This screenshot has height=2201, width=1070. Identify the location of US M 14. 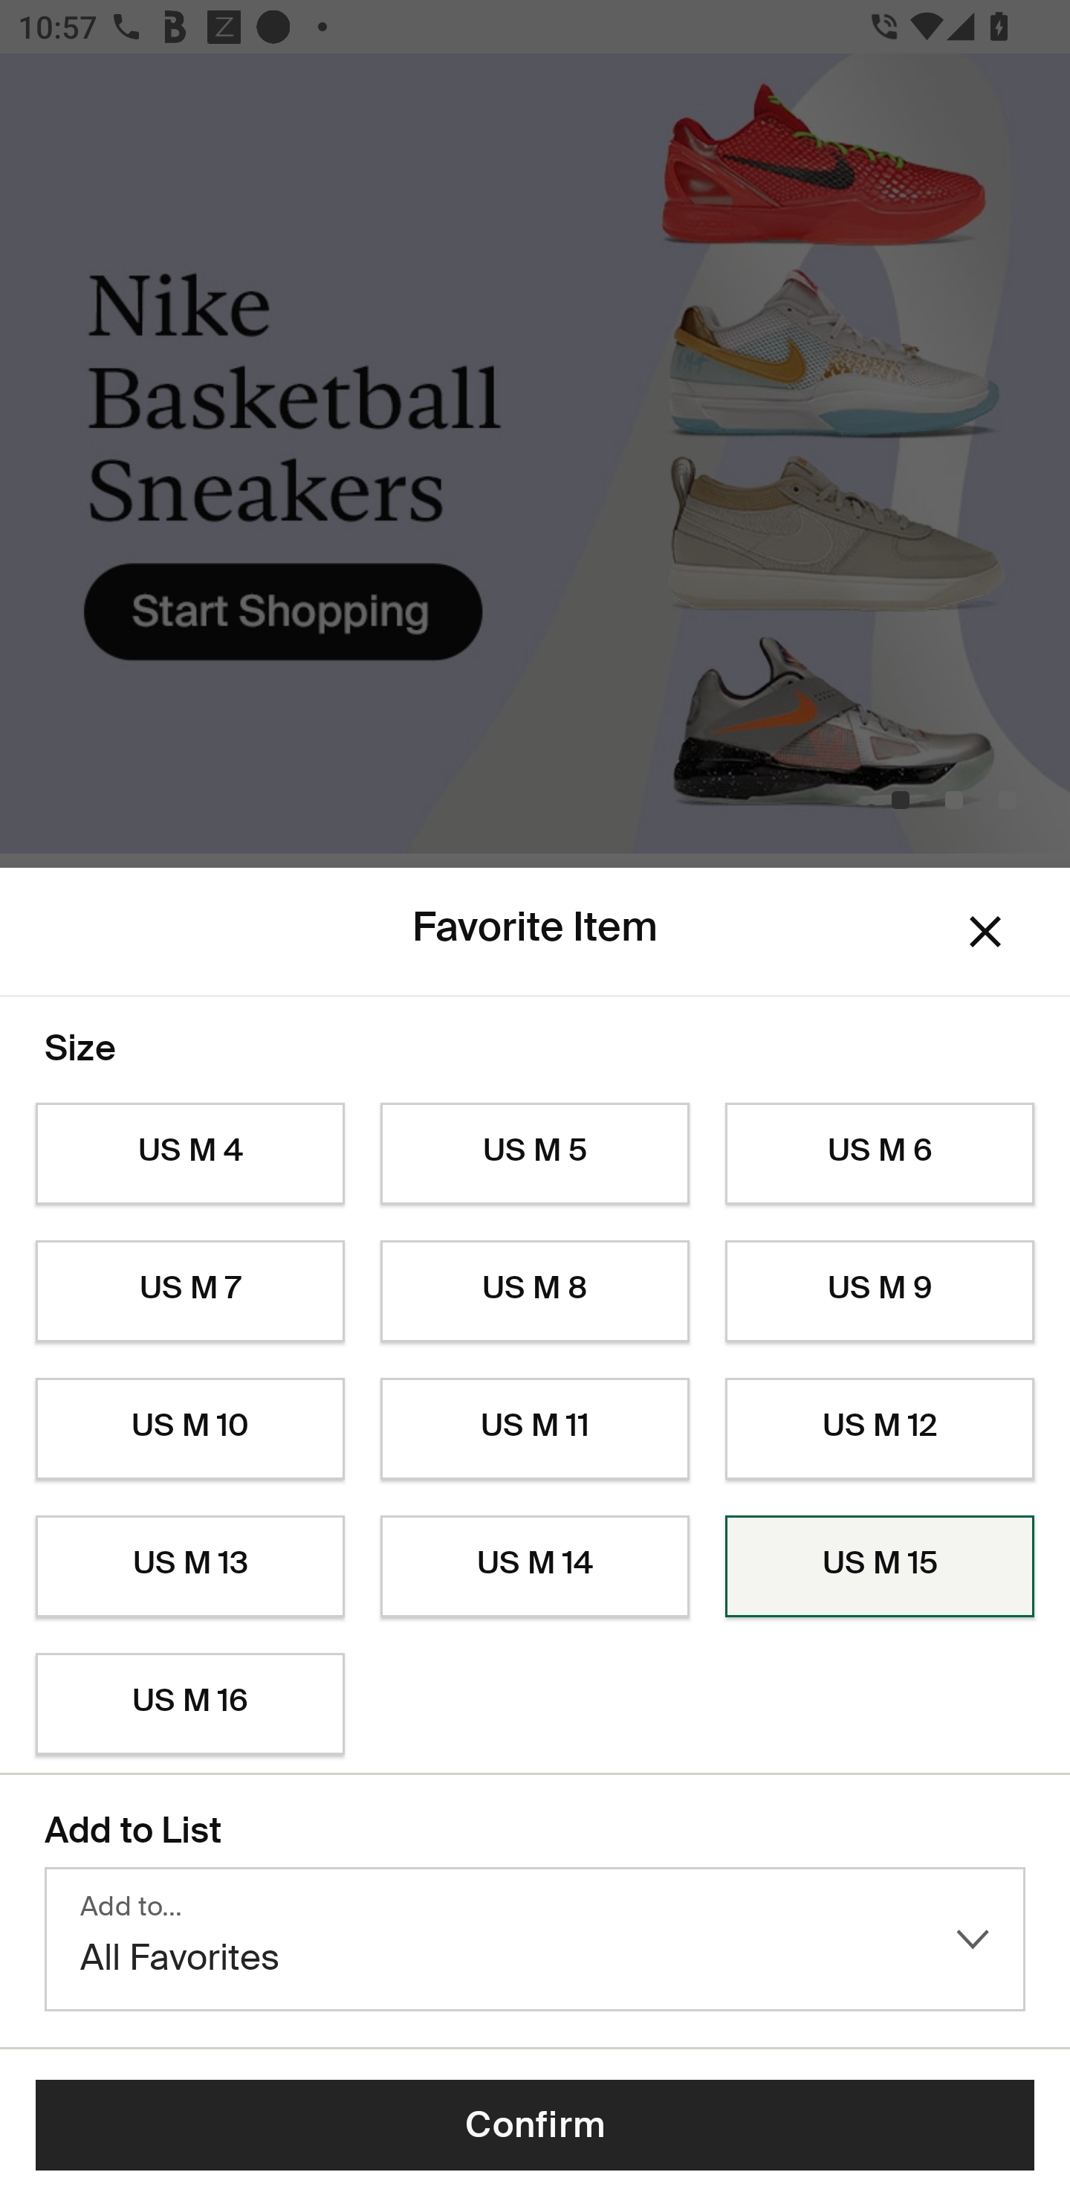
(535, 1567).